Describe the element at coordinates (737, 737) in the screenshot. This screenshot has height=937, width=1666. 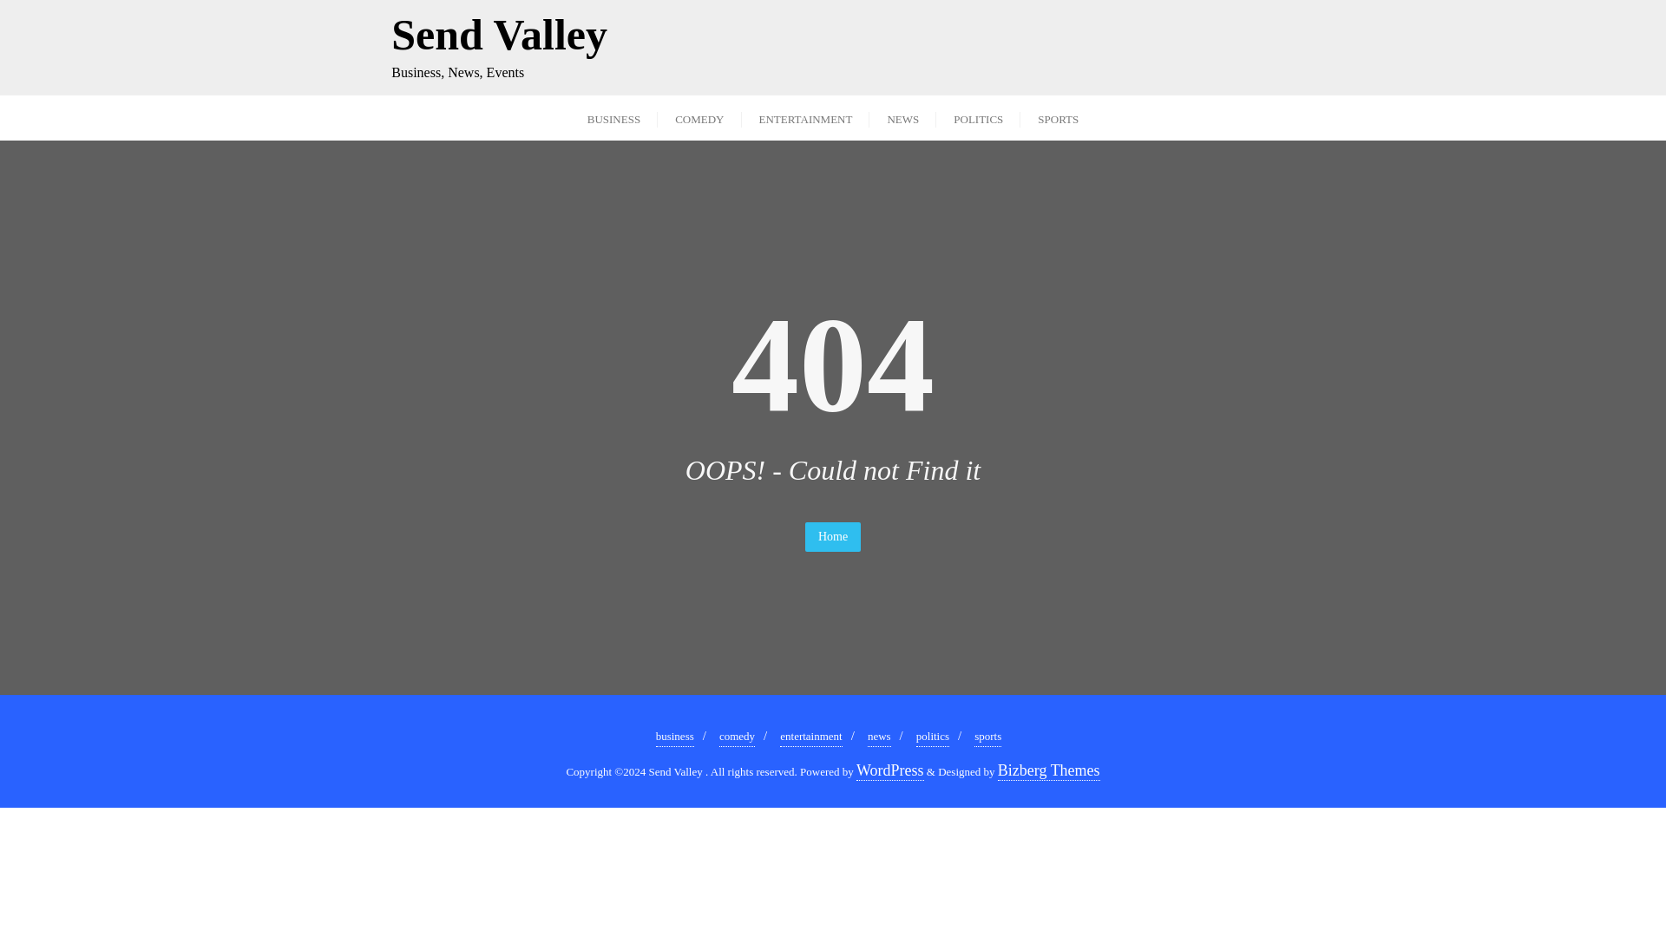
I see `comedy` at that location.